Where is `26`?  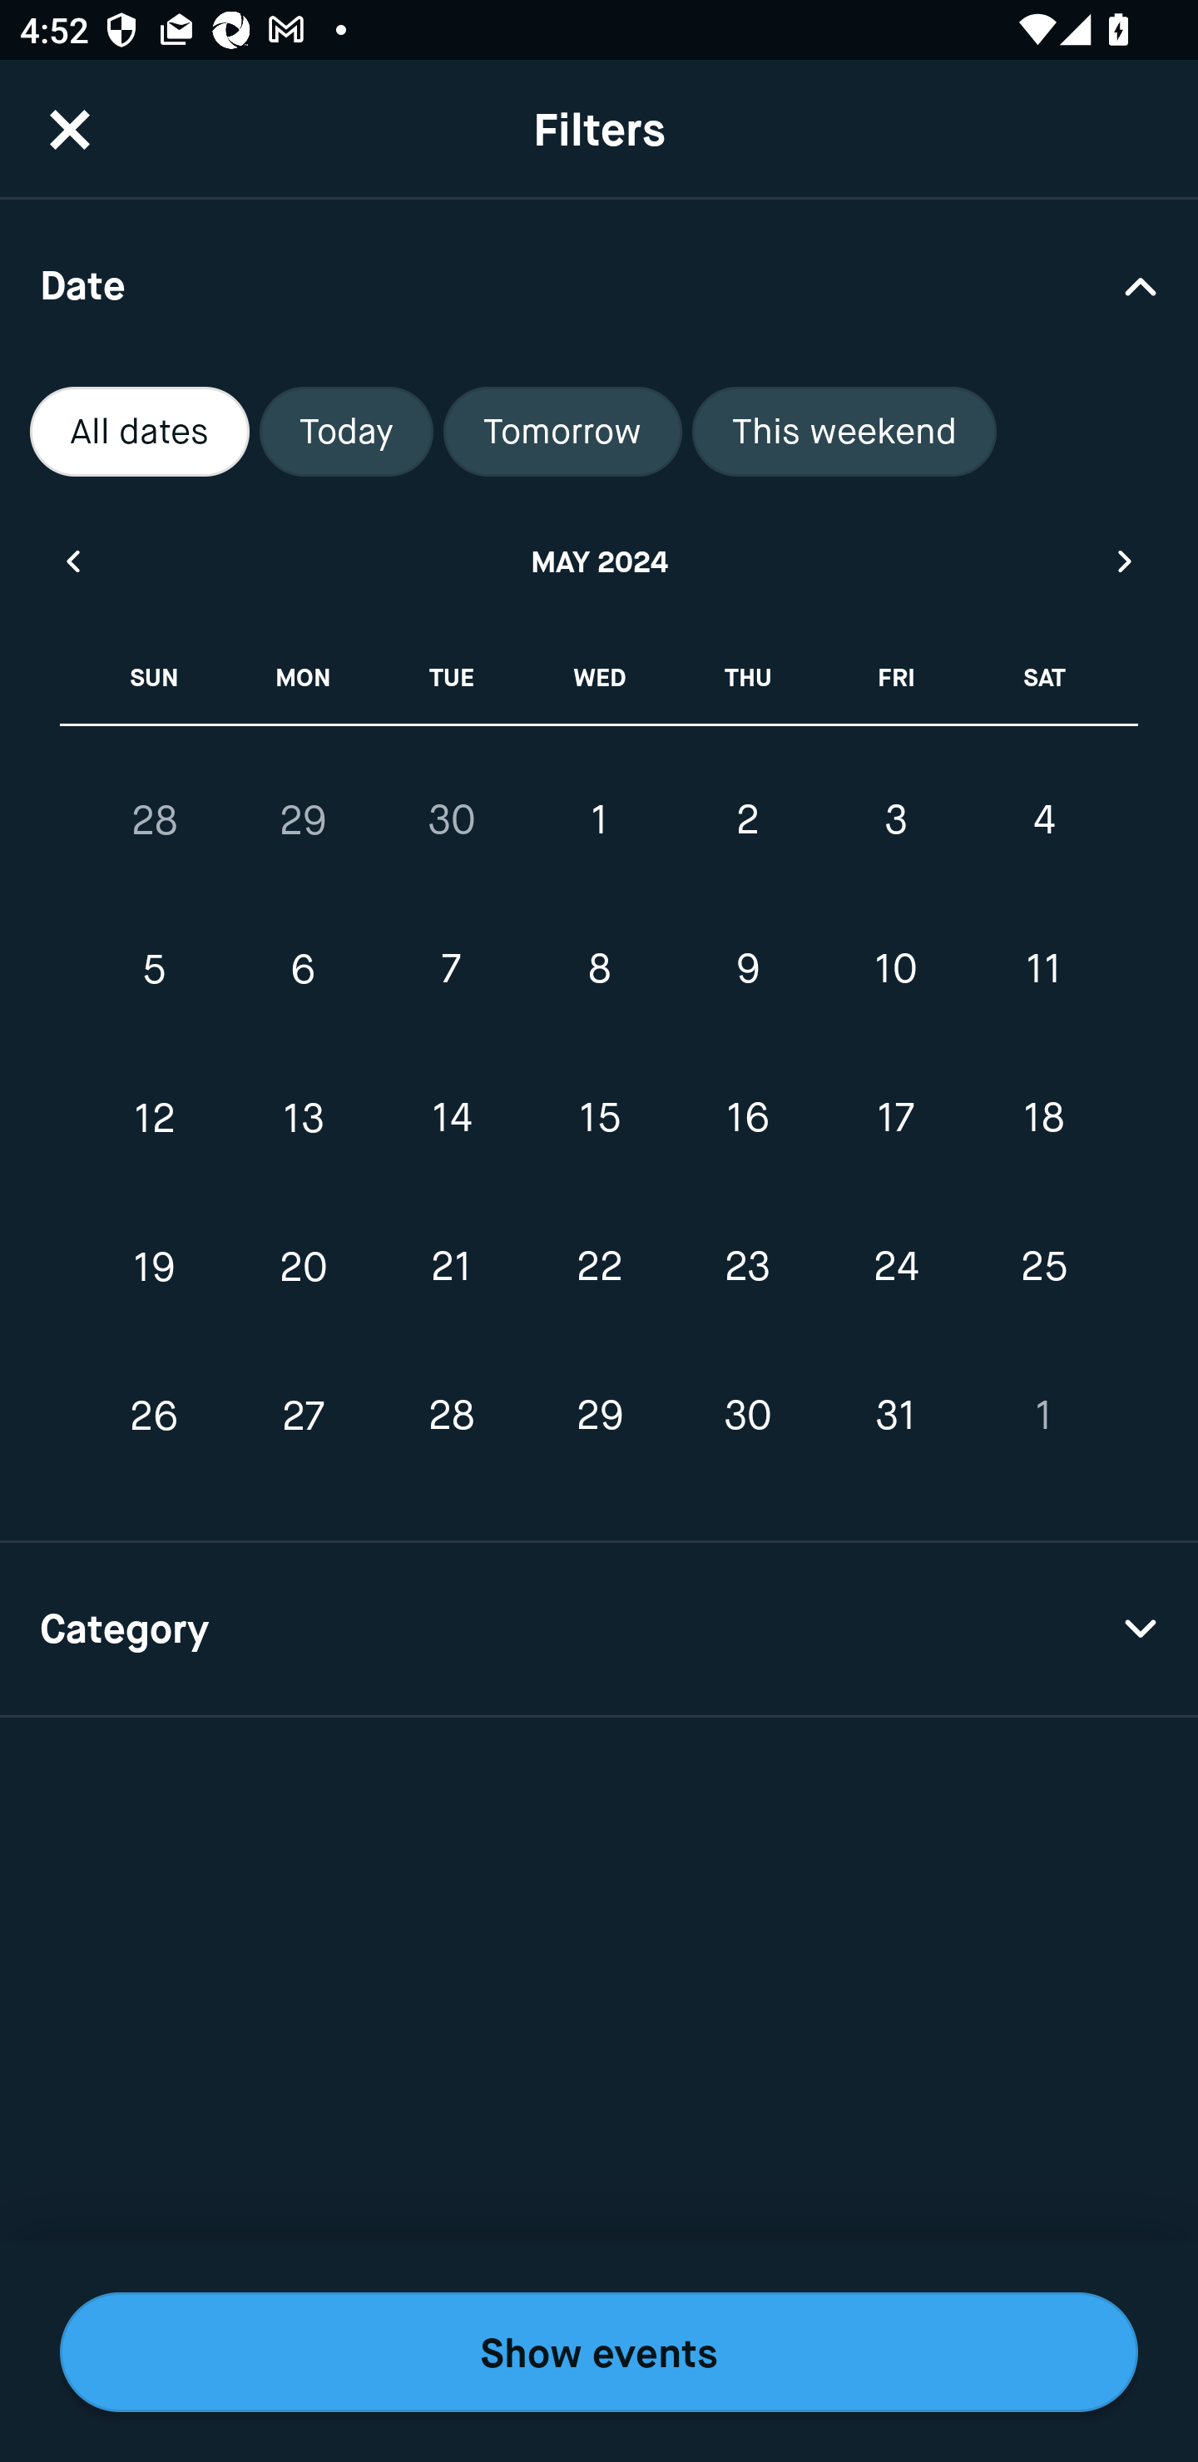
26 is located at coordinates (155, 1416).